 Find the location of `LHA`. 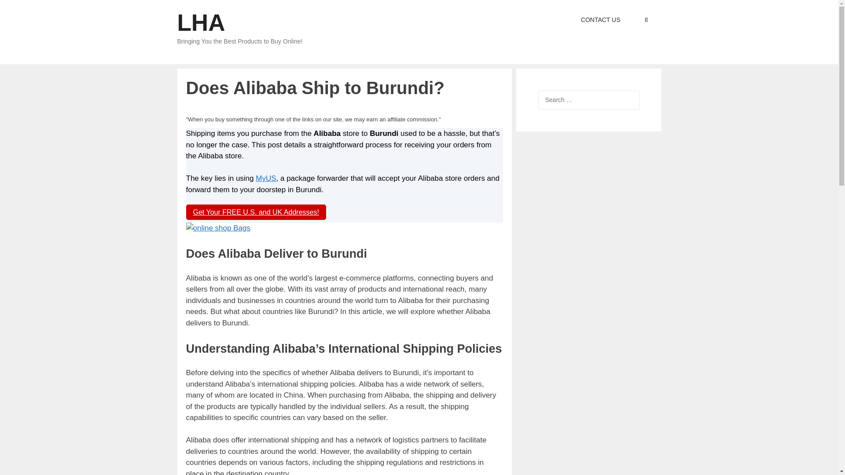

LHA is located at coordinates (201, 22).